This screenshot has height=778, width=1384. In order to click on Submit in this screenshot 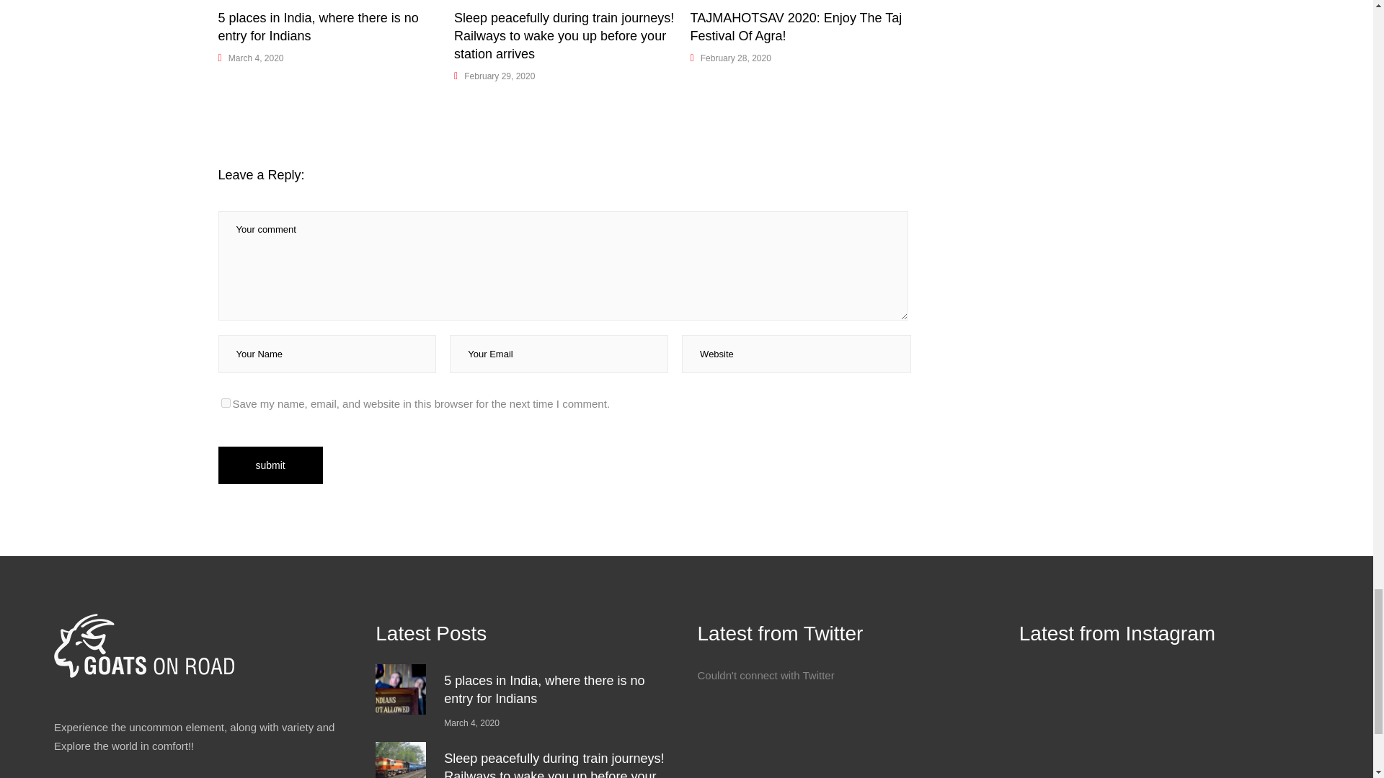, I will do `click(270, 465)`.